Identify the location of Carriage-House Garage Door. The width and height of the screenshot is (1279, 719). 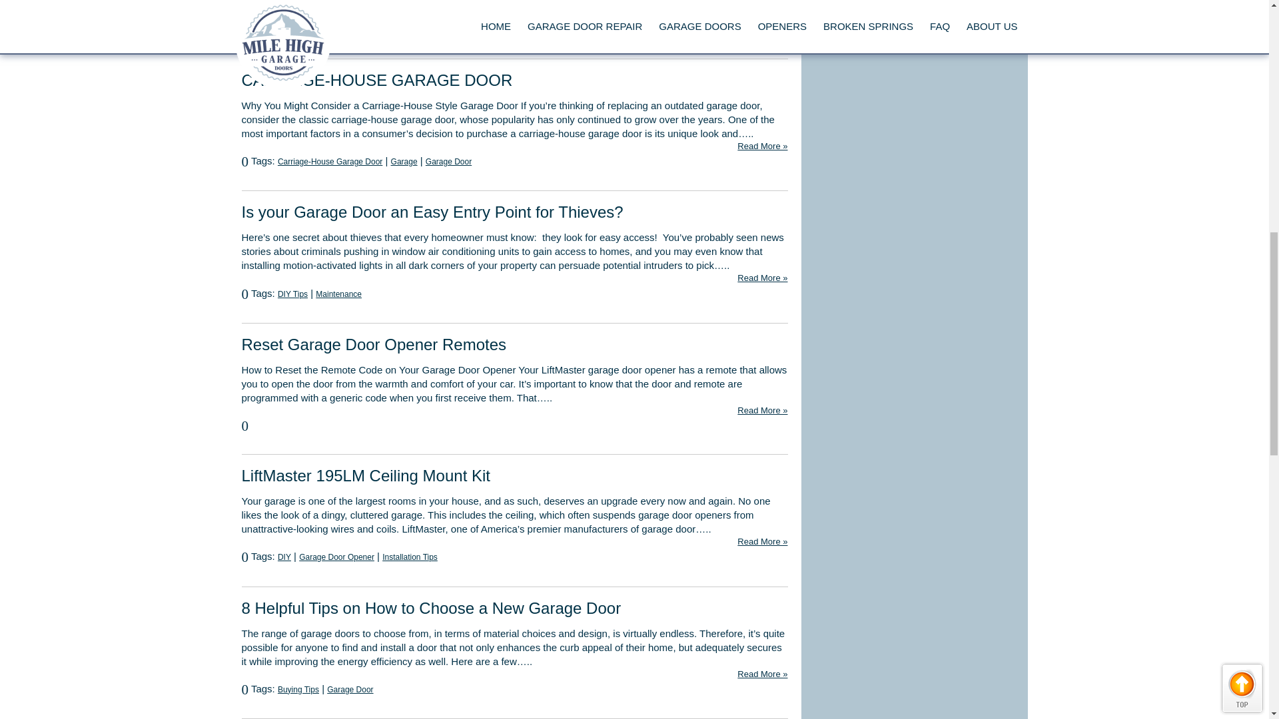
(330, 161).